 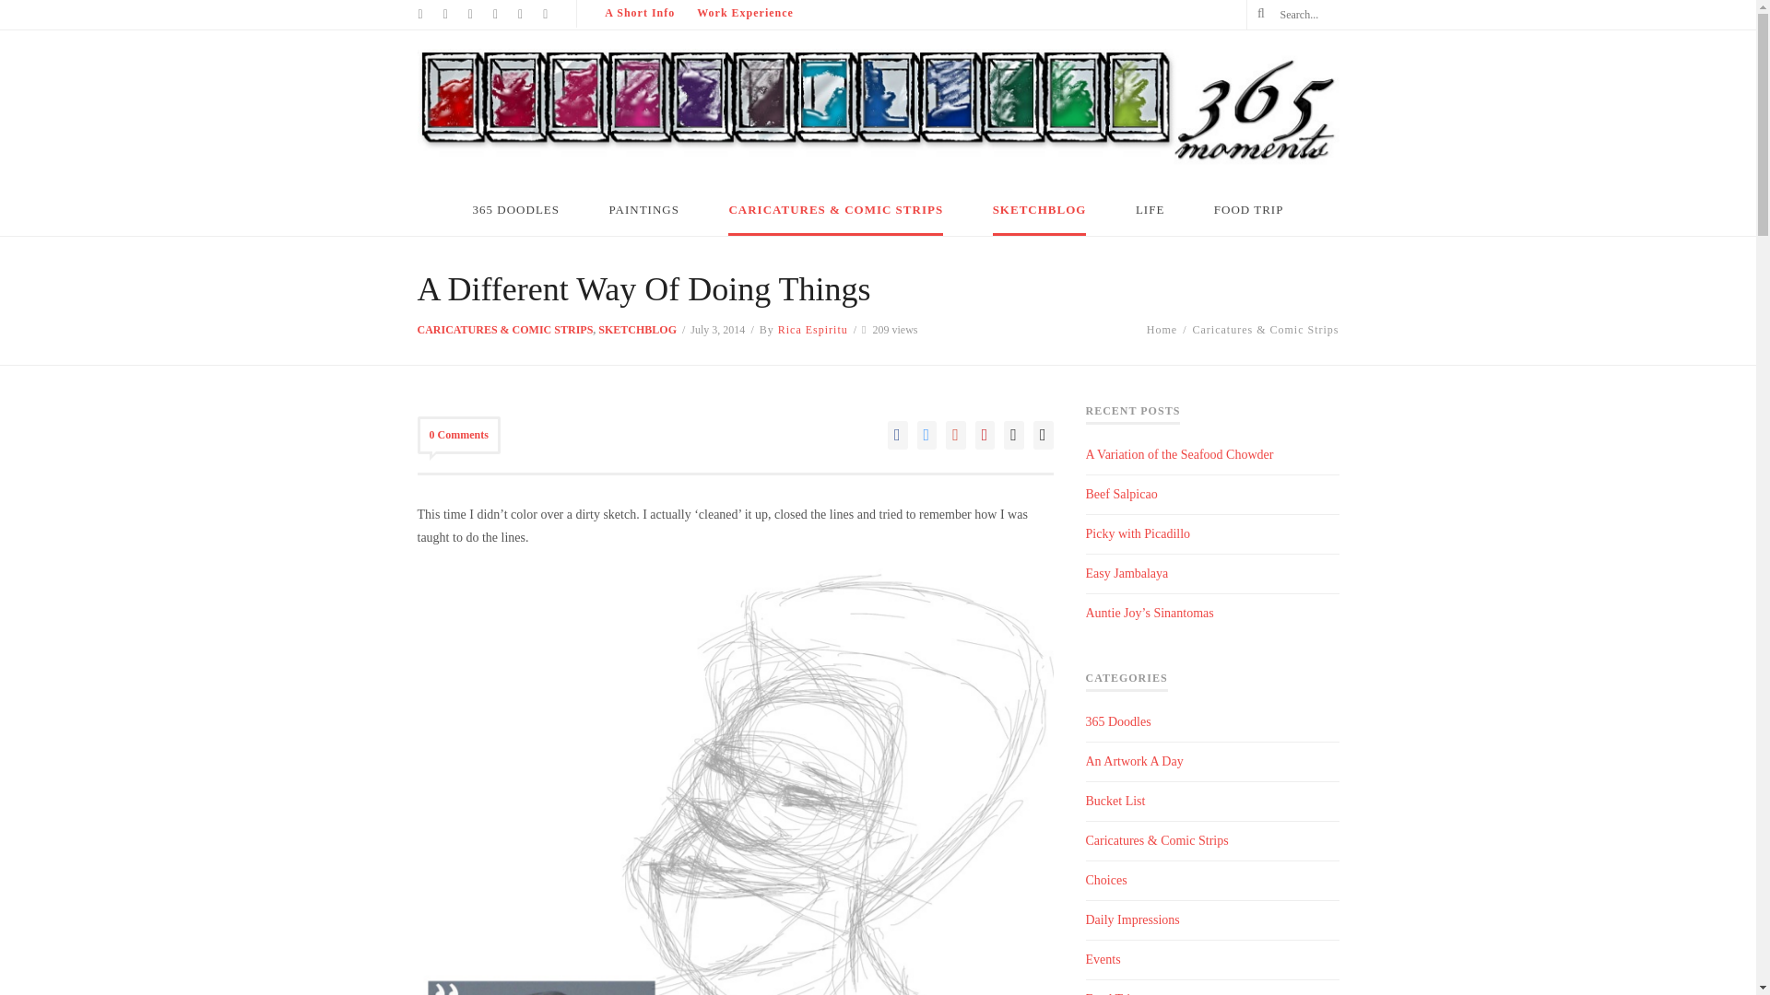 I want to click on Doodles, Cartoons, Caricatures, Paintings and Memories, so click(x=877, y=167).